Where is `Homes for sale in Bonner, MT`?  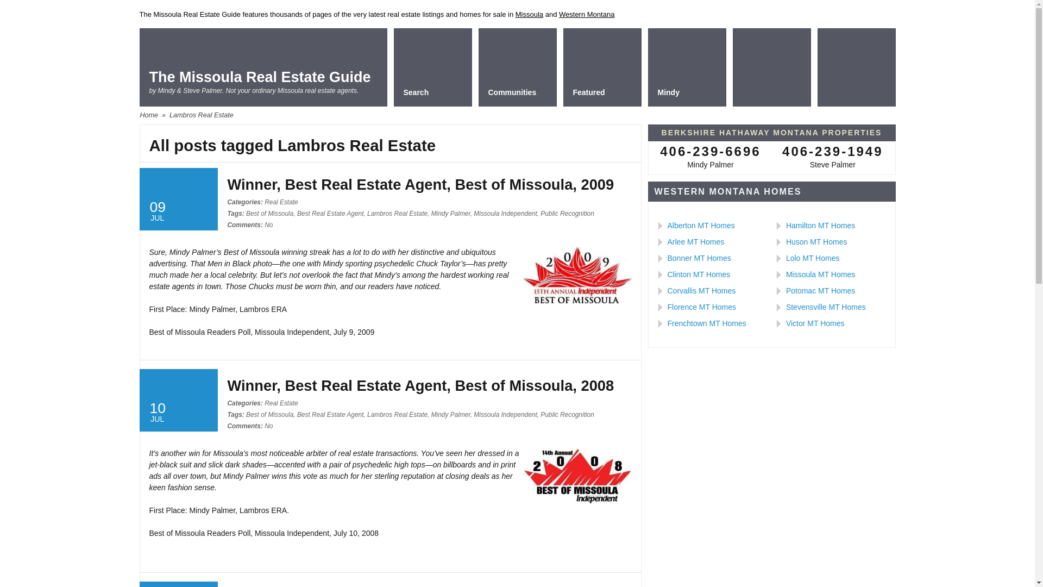 Homes for sale in Bonner, MT is located at coordinates (699, 258).